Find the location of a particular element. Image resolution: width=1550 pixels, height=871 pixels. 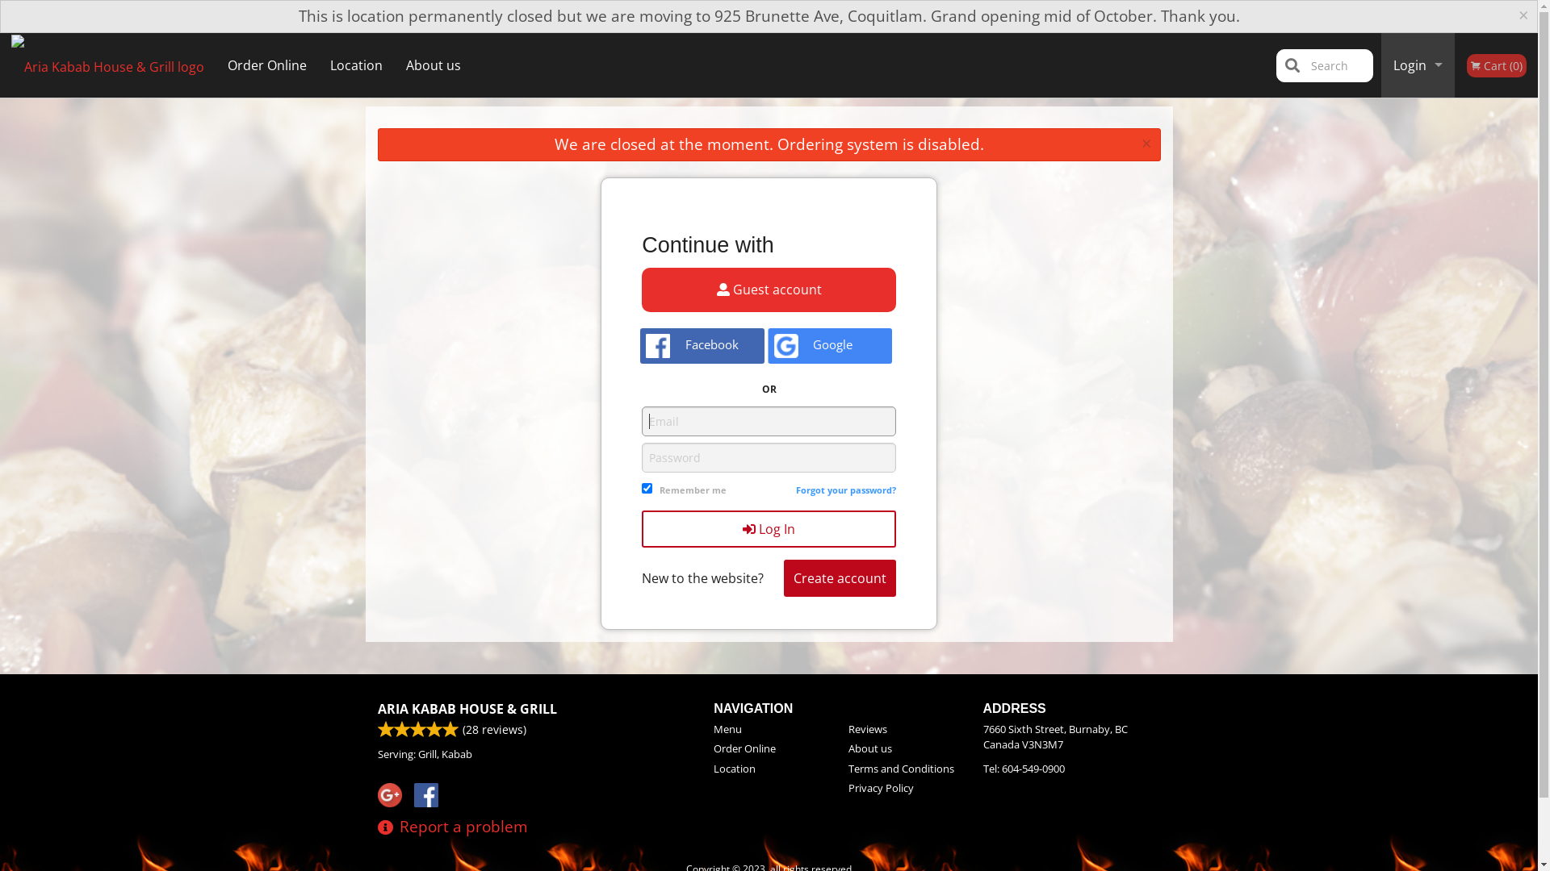

Facebook is located at coordinates (702, 346).